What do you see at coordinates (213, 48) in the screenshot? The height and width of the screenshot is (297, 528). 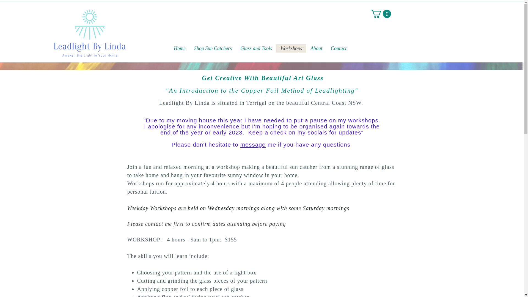 I see `Shop Sun Catchers` at bounding box center [213, 48].